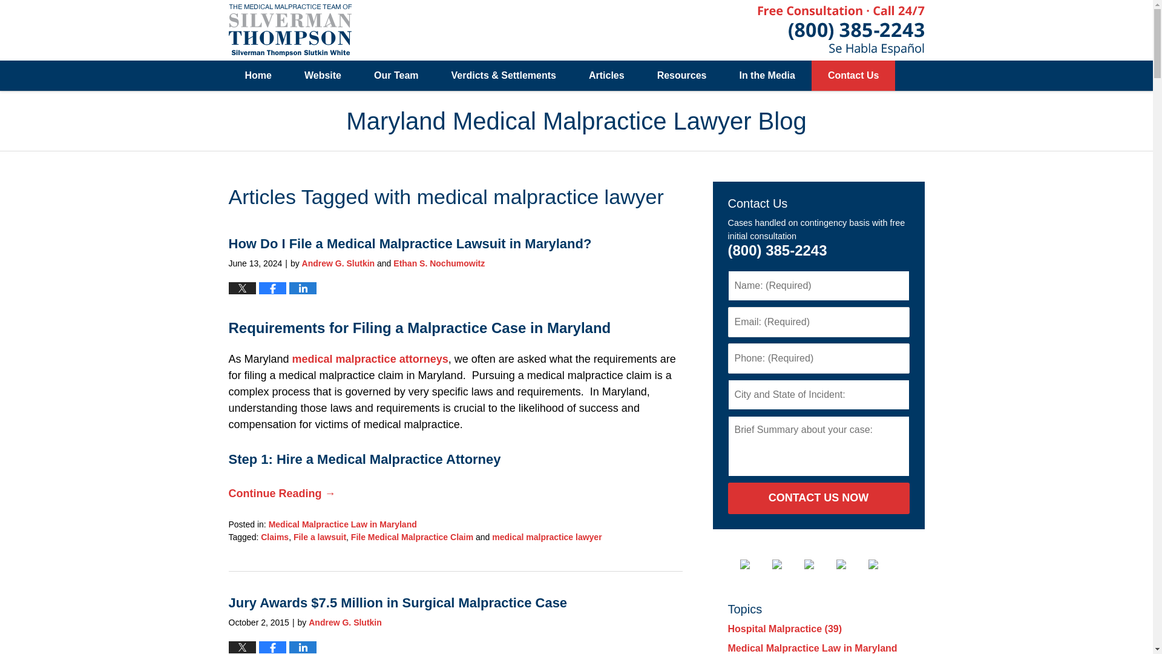 This screenshot has height=654, width=1162. Describe the element at coordinates (274, 537) in the screenshot. I see `View all posts tagged with Claims` at that location.